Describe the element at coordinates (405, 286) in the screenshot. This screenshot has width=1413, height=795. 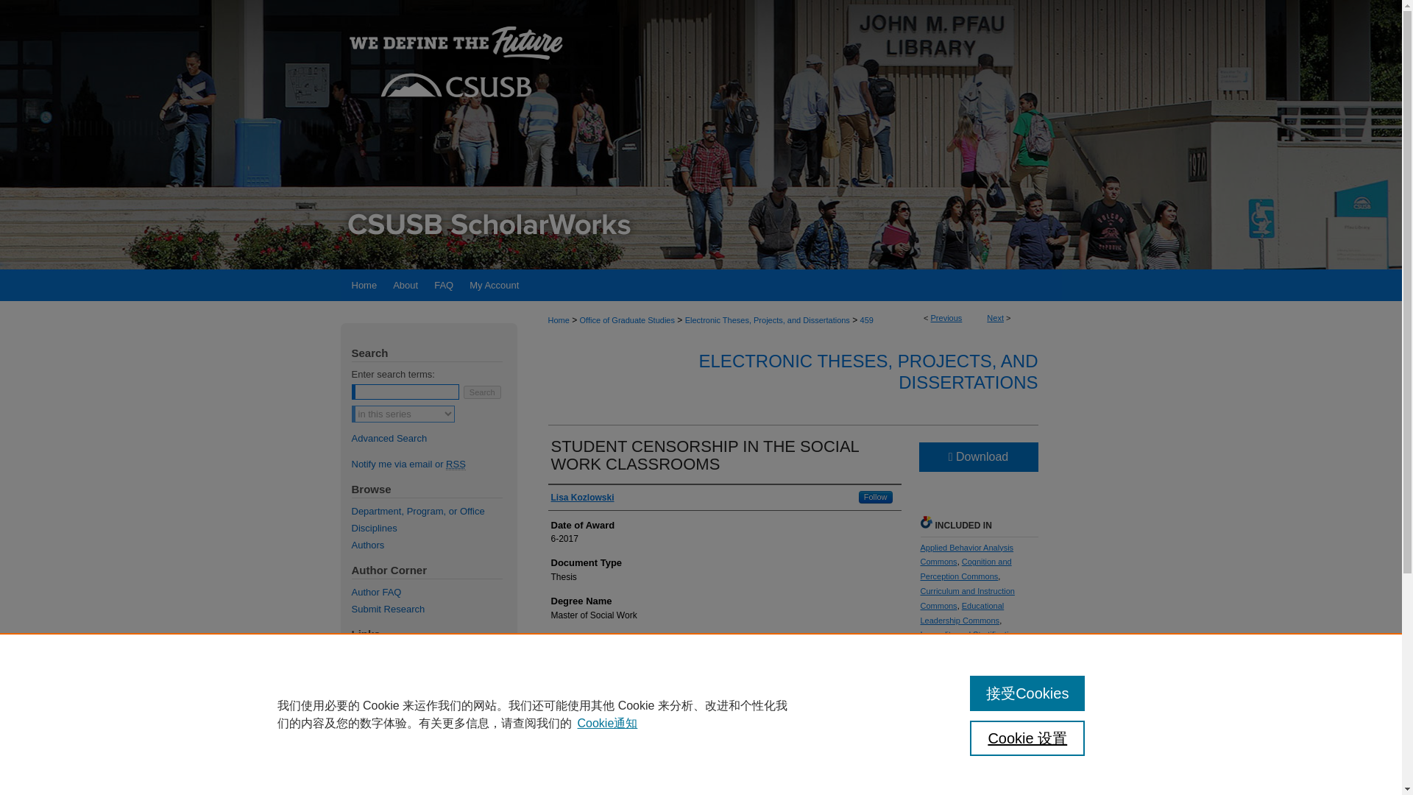
I see `About` at that location.